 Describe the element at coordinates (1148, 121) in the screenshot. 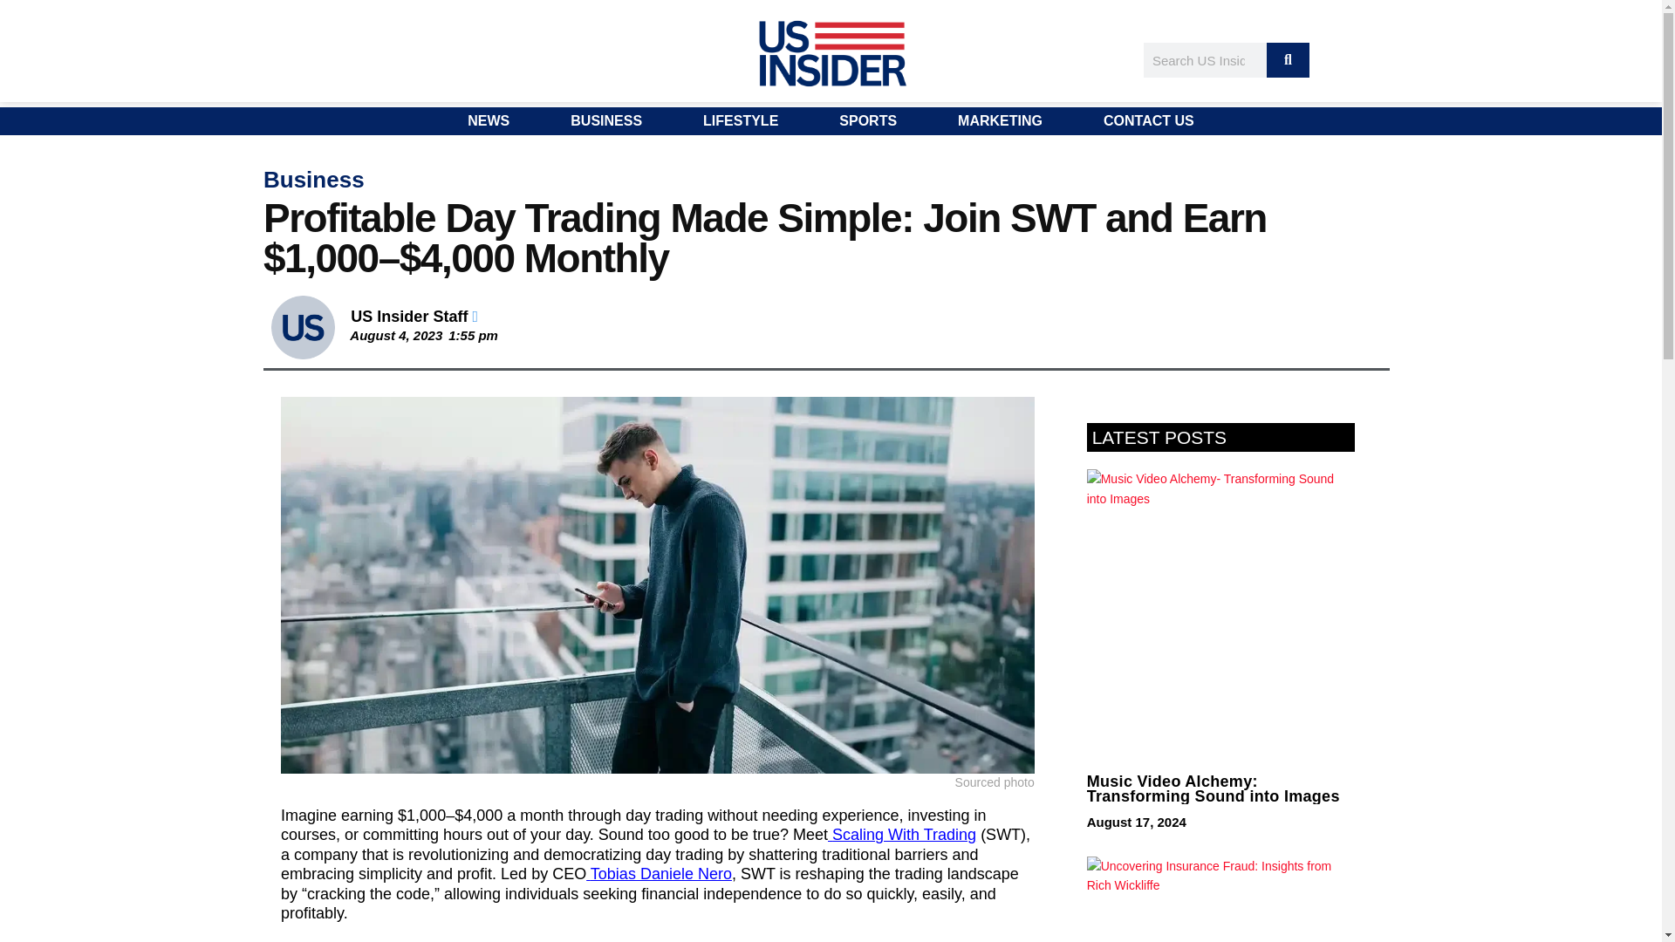

I see `CONTACT US` at that location.